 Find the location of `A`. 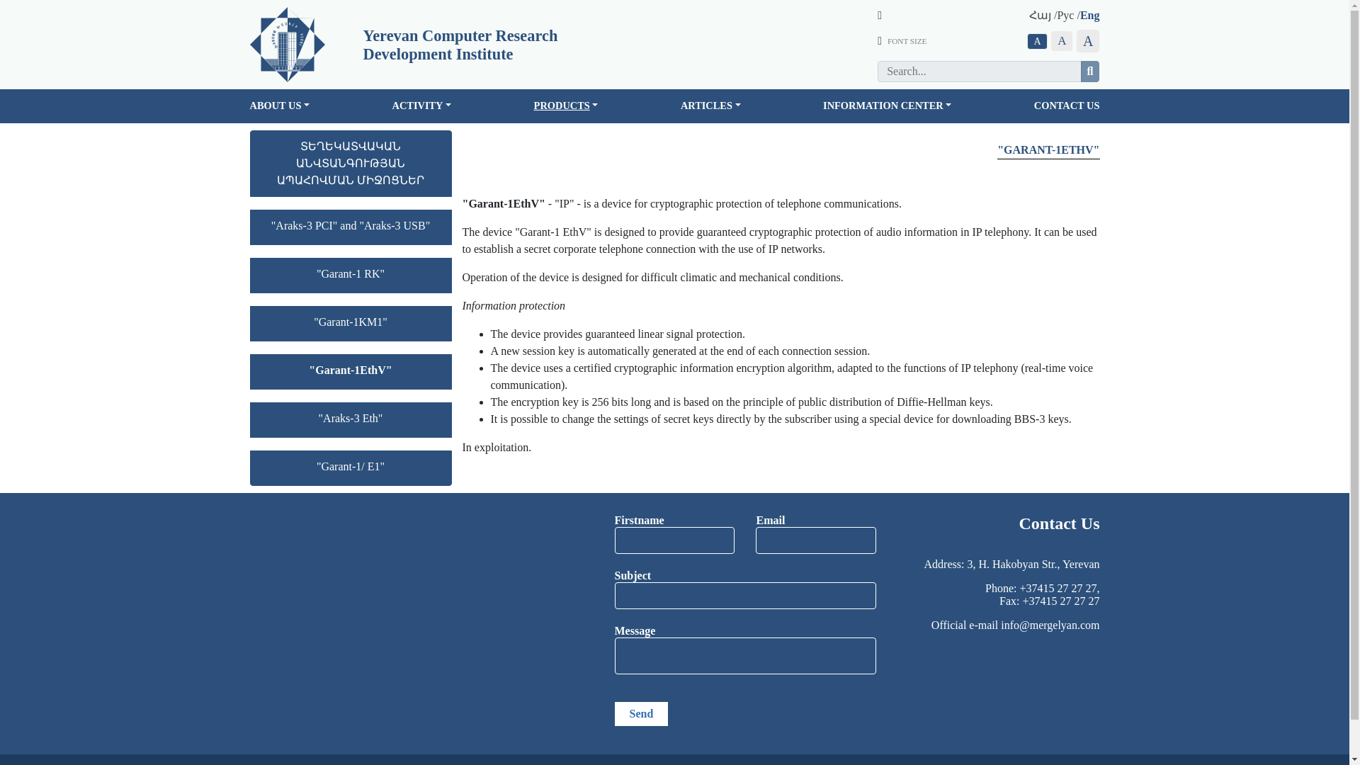

A is located at coordinates (1062, 41).